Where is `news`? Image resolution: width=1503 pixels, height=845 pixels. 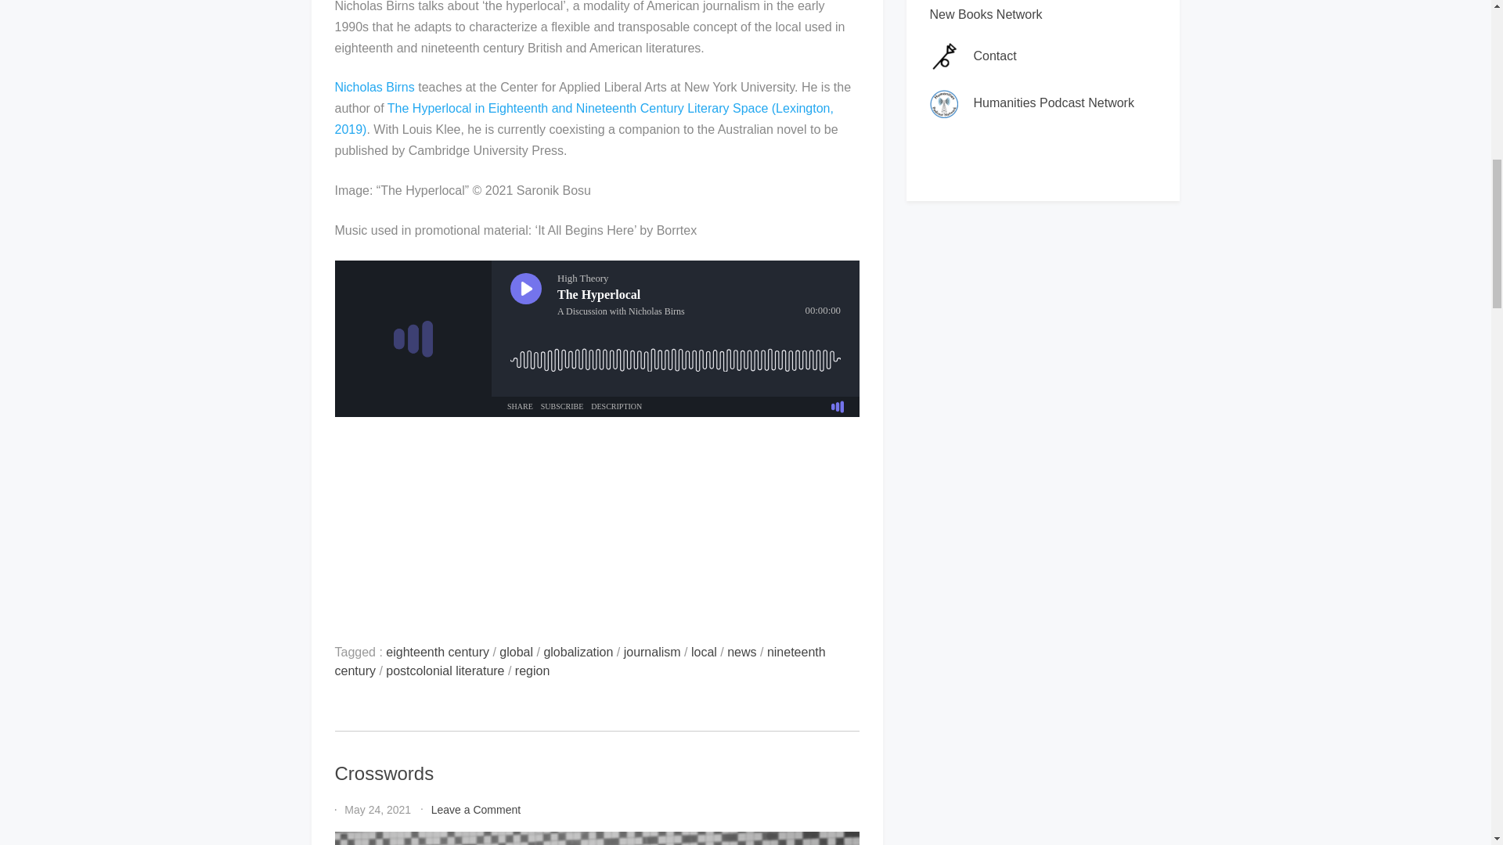
news is located at coordinates (741, 653).